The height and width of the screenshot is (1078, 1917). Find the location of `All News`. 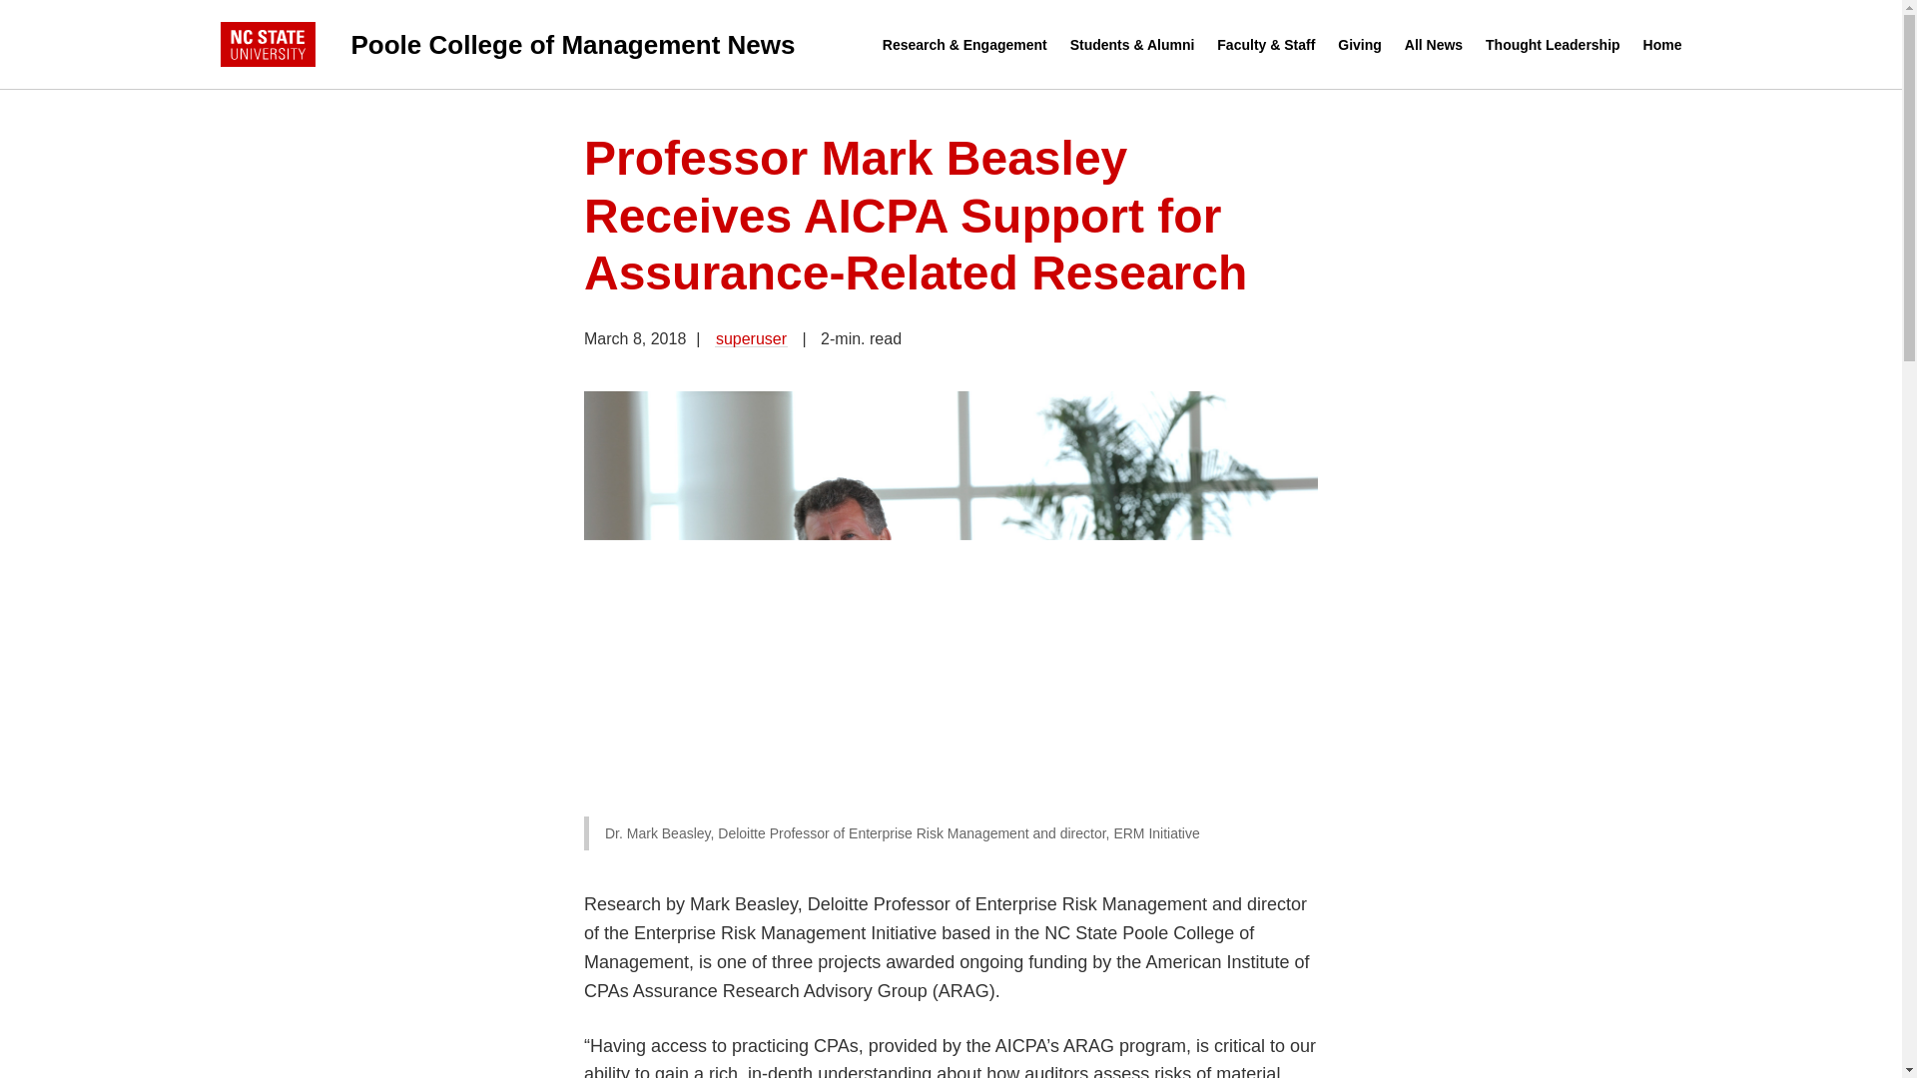

All News is located at coordinates (1434, 45).